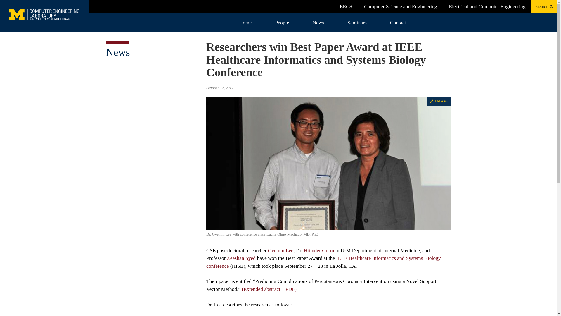  What do you see at coordinates (280, 250) in the screenshot?
I see `Gyemin Lee` at bounding box center [280, 250].